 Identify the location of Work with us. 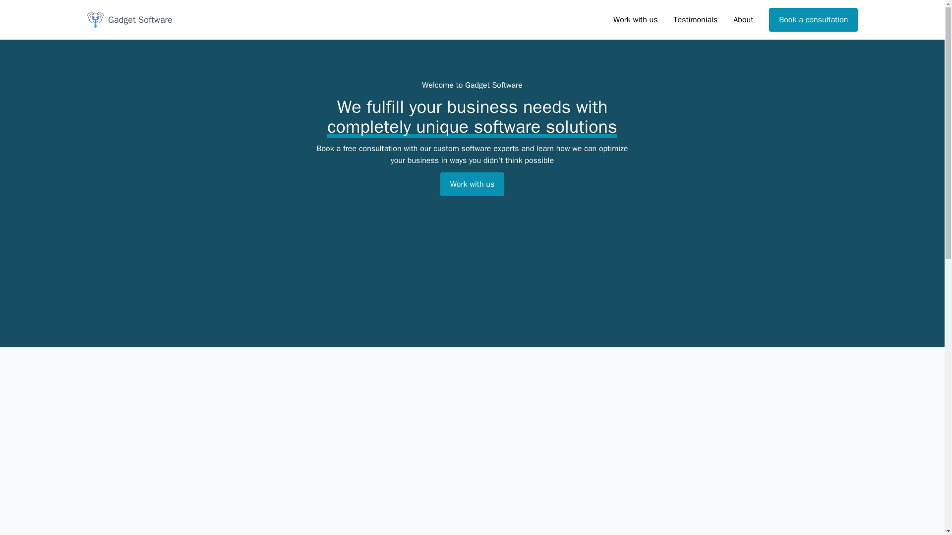
(635, 20).